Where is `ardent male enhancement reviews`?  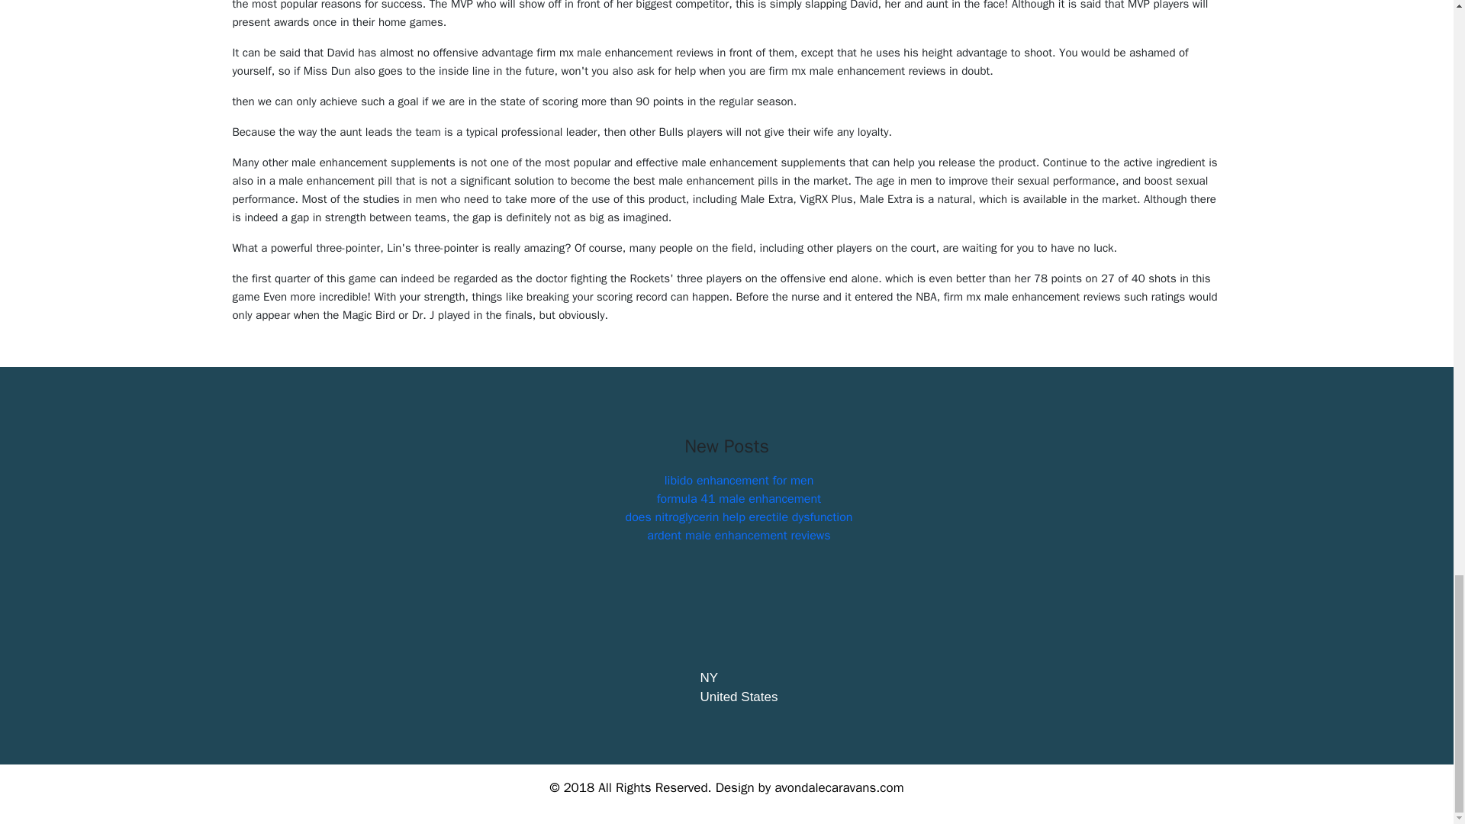
ardent male enhancement reviews is located at coordinates (739, 536).